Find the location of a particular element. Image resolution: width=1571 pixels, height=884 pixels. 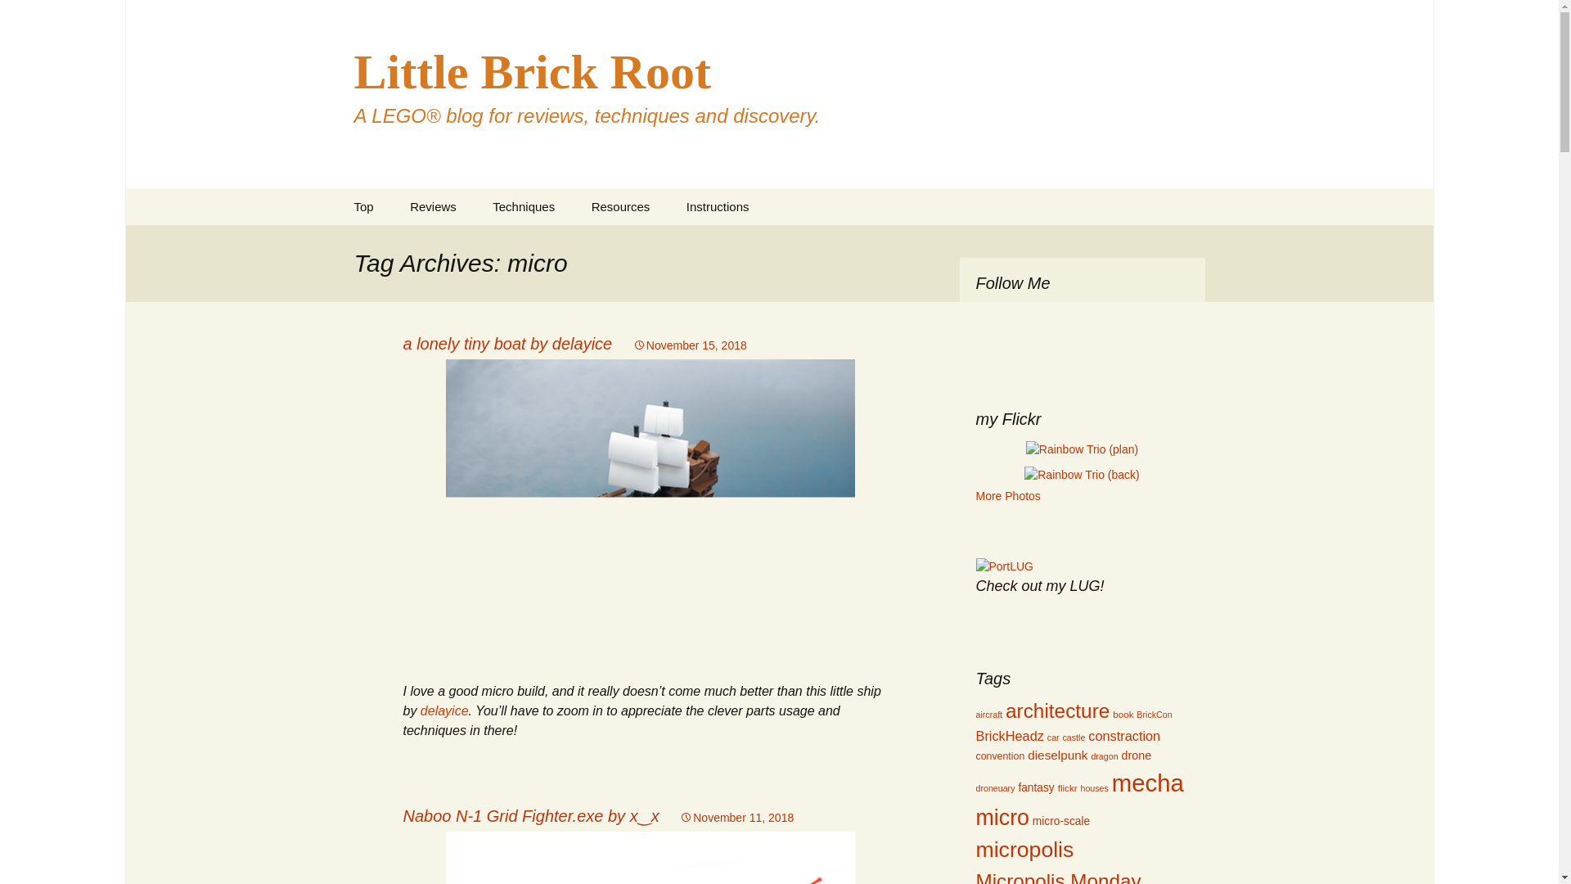

a lonely tiny boat by delayice is located at coordinates (507, 344).